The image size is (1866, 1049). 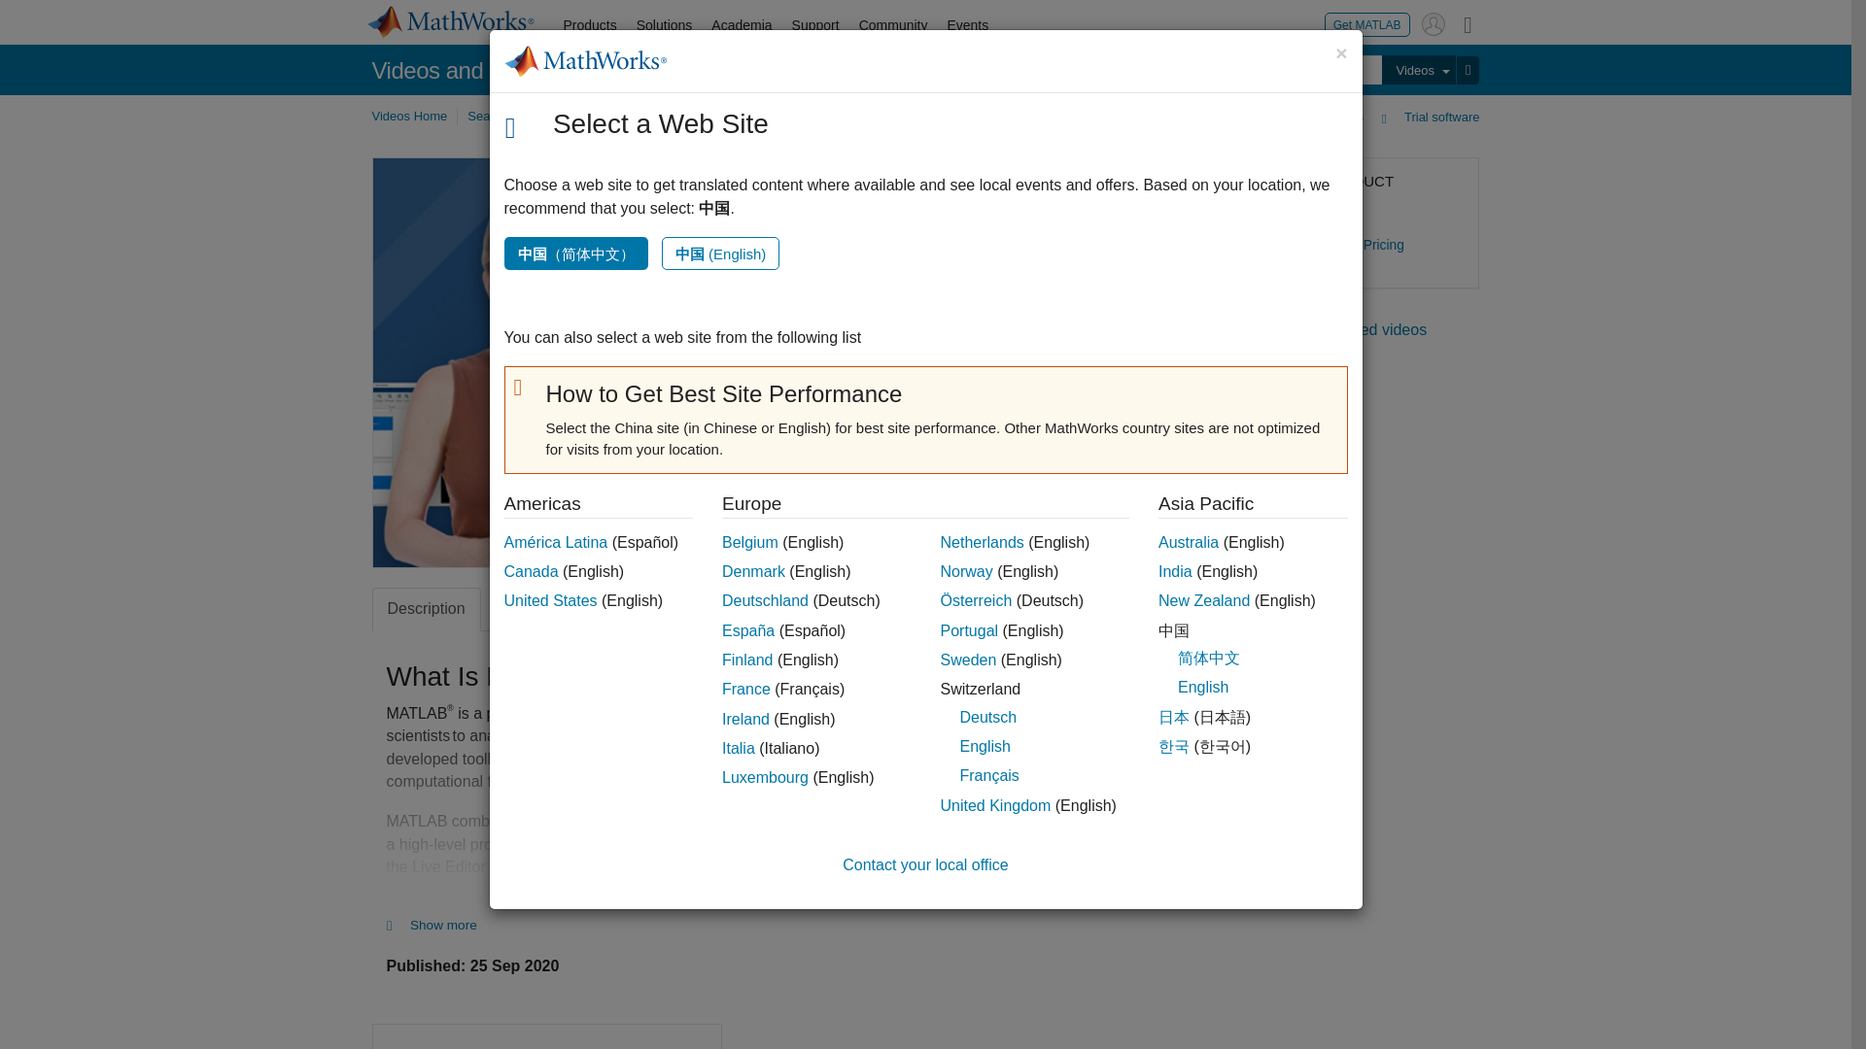 I want to click on Community, so click(x=893, y=25).